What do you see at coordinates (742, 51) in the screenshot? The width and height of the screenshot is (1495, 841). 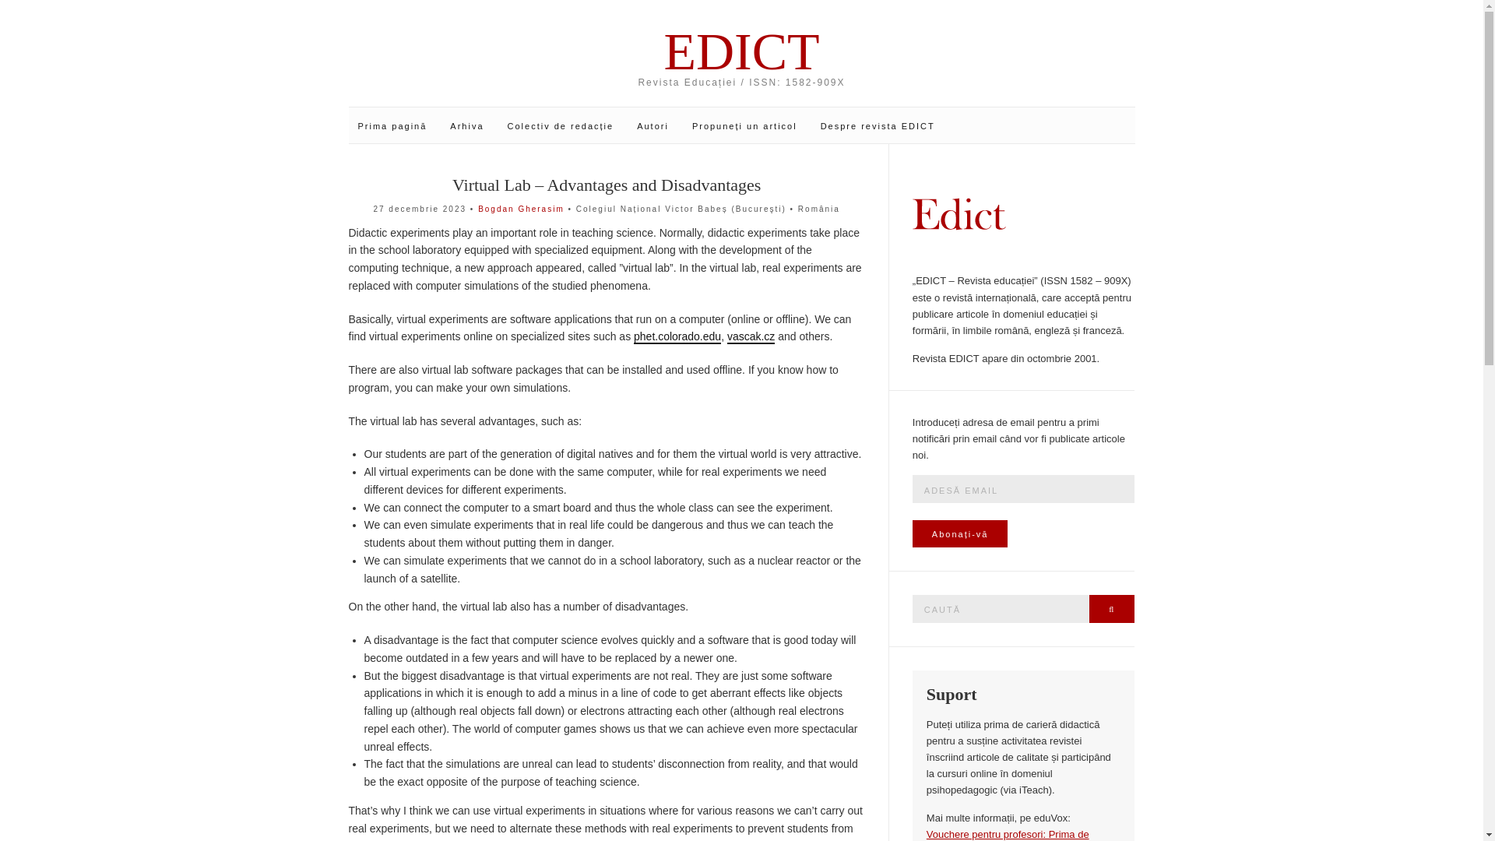 I see `EDICT` at bounding box center [742, 51].